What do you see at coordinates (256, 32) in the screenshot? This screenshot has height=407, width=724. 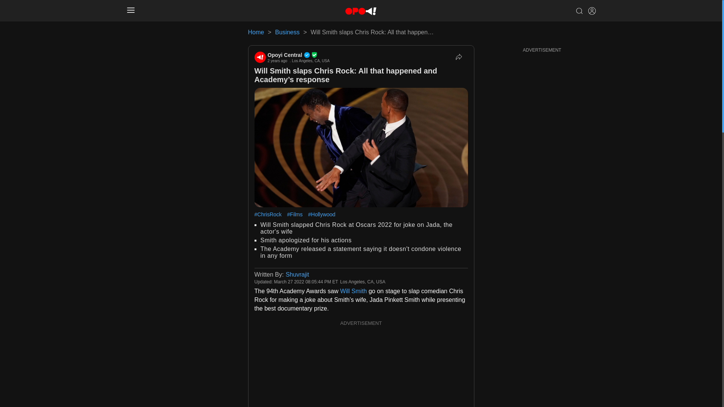 I see `Home` at bounding box center [256, 32].